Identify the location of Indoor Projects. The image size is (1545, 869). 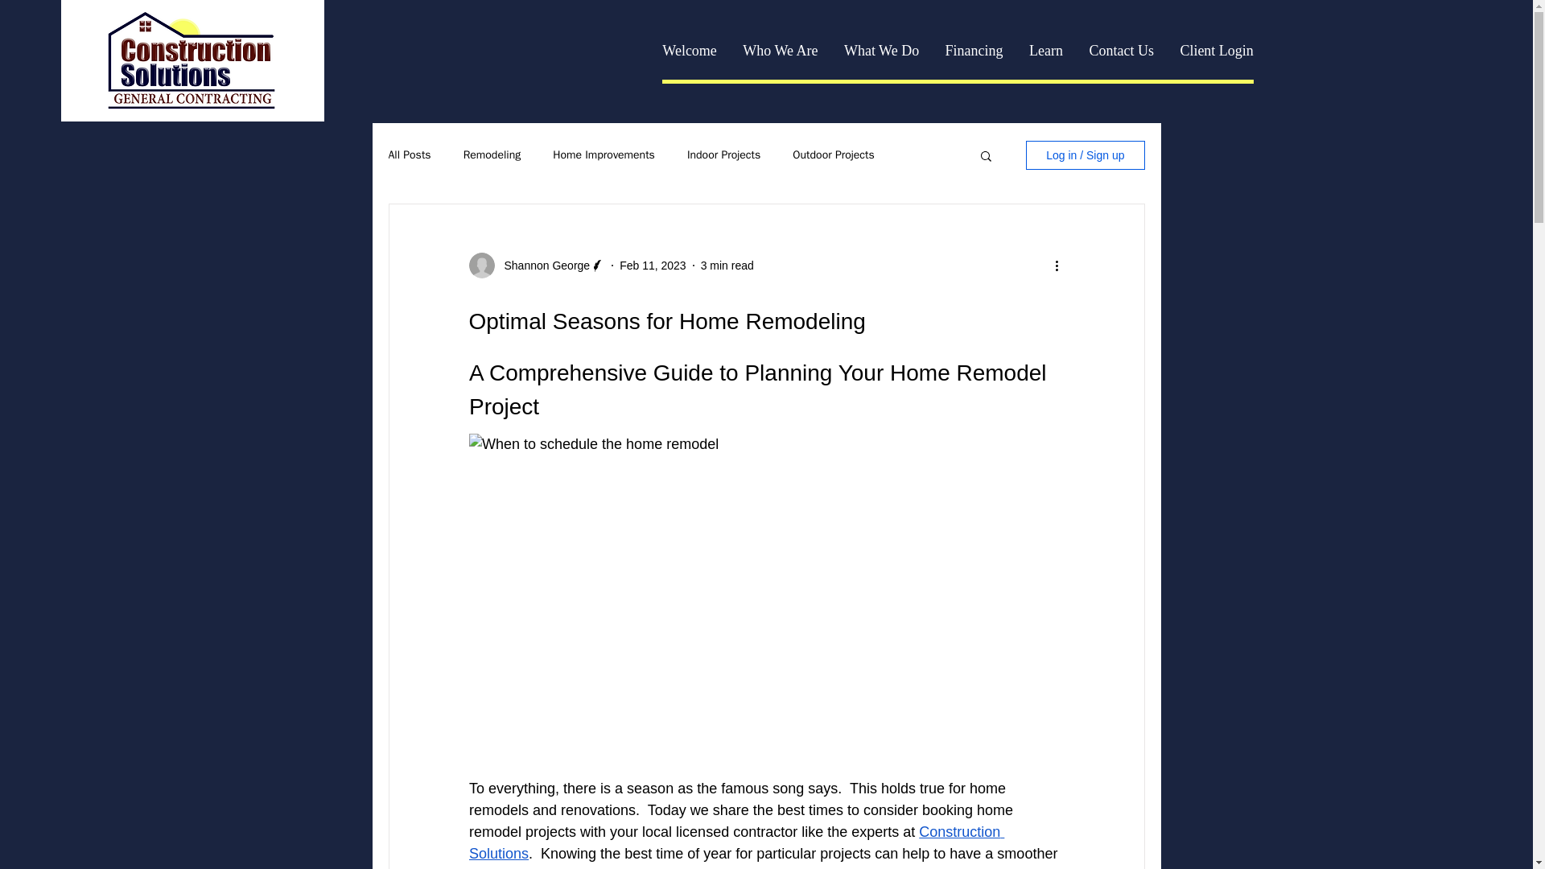
(723, 154).